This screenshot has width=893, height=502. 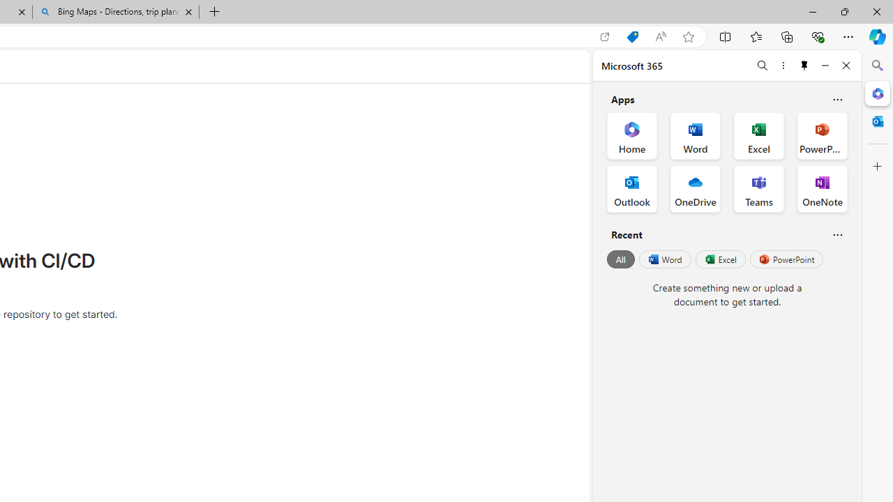 What do you see at coordinates (837, 234) in the screenshot?
I see `Is this helpful?` at bounding box center [837, 234].